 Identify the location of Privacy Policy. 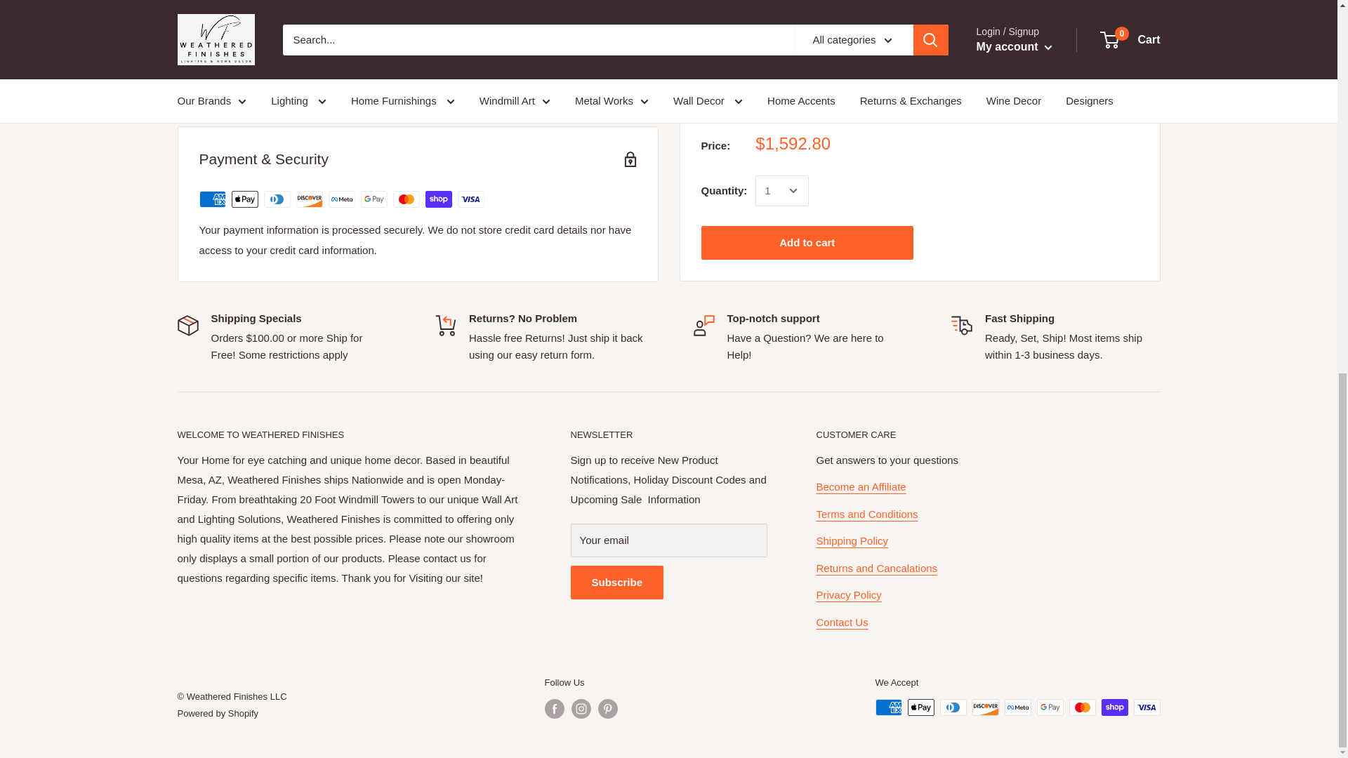
(848, 595).